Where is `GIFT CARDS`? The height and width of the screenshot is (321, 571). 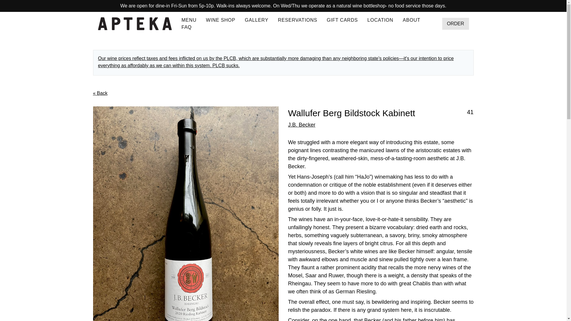
GIFT CARDS is located at coordinates (342, 20).